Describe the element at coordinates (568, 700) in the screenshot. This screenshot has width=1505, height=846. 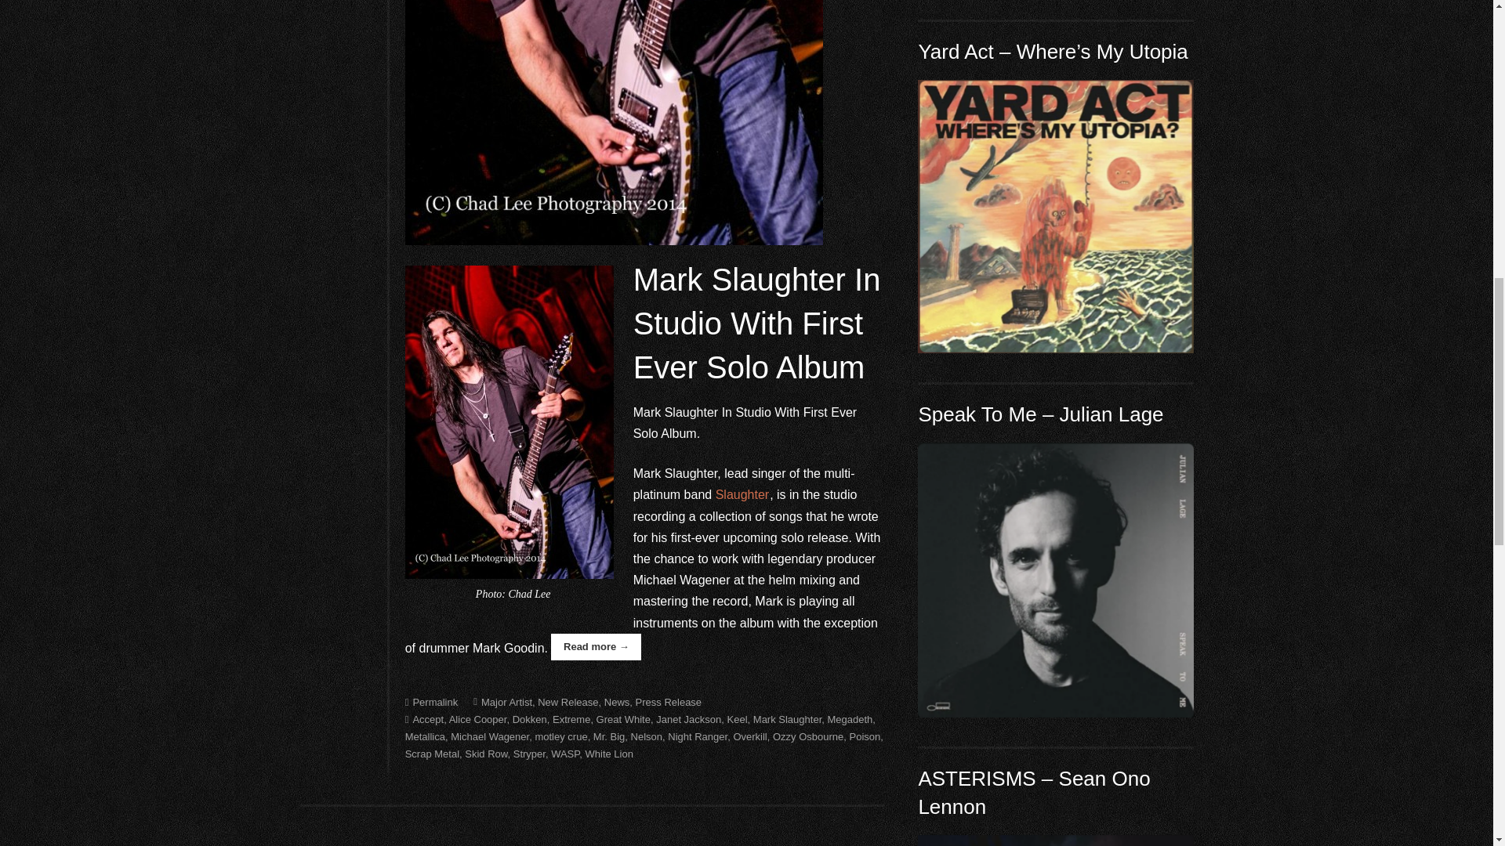
I see `New Release` at that location.